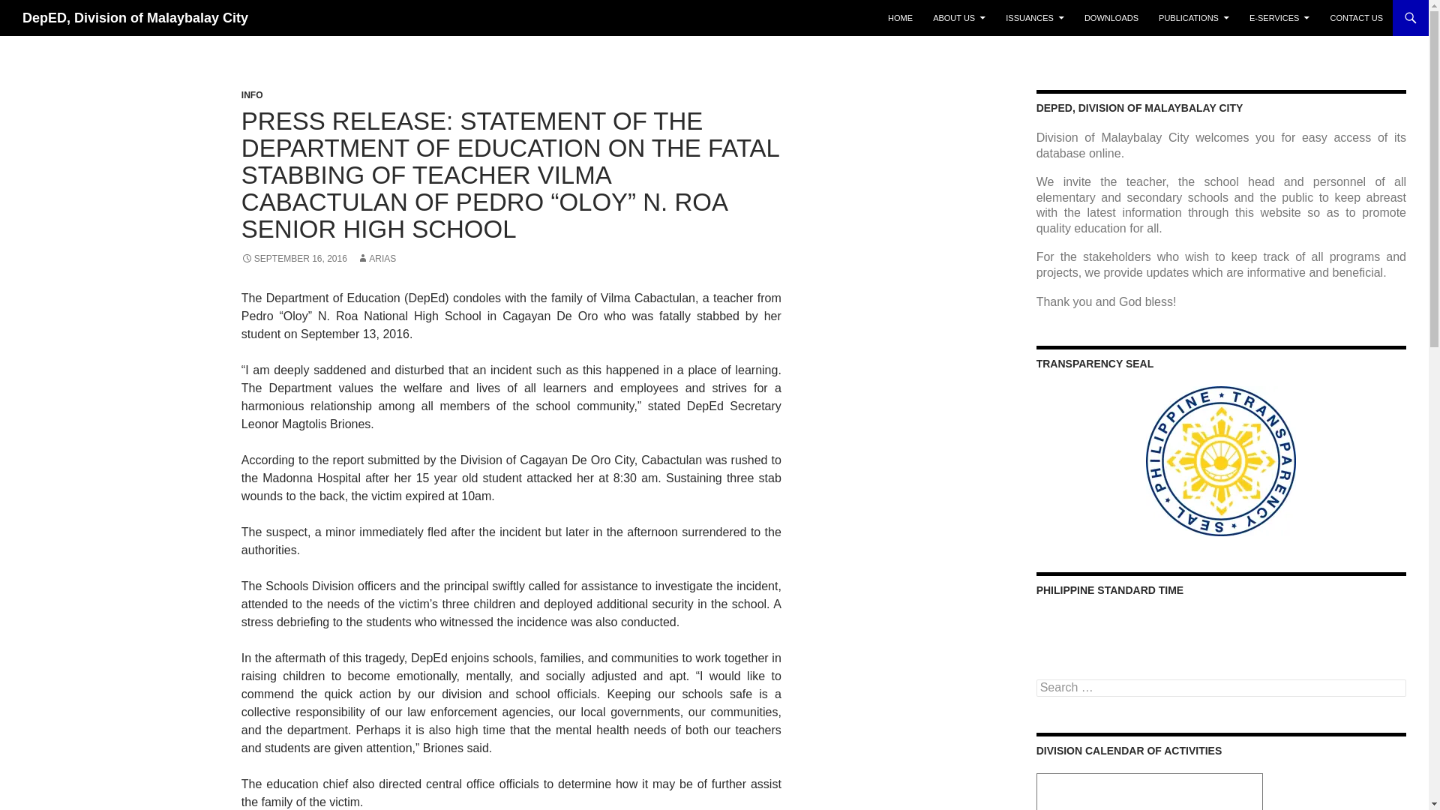 The image size is (1440, 810). I want to click on HOME, so click(900, 18).